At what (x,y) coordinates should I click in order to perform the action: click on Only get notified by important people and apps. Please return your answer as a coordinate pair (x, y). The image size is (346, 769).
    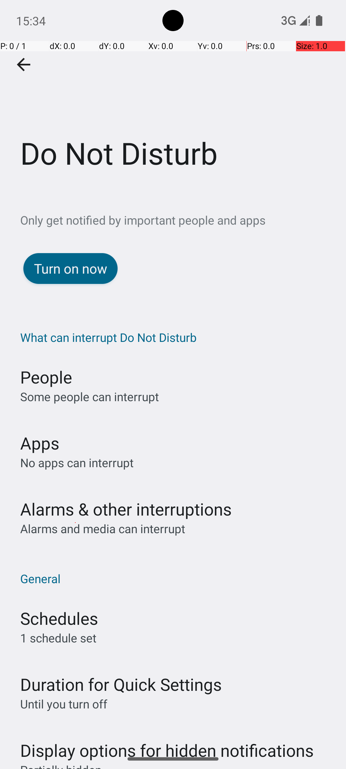
    Looking at the image, I should click on (183, 220).